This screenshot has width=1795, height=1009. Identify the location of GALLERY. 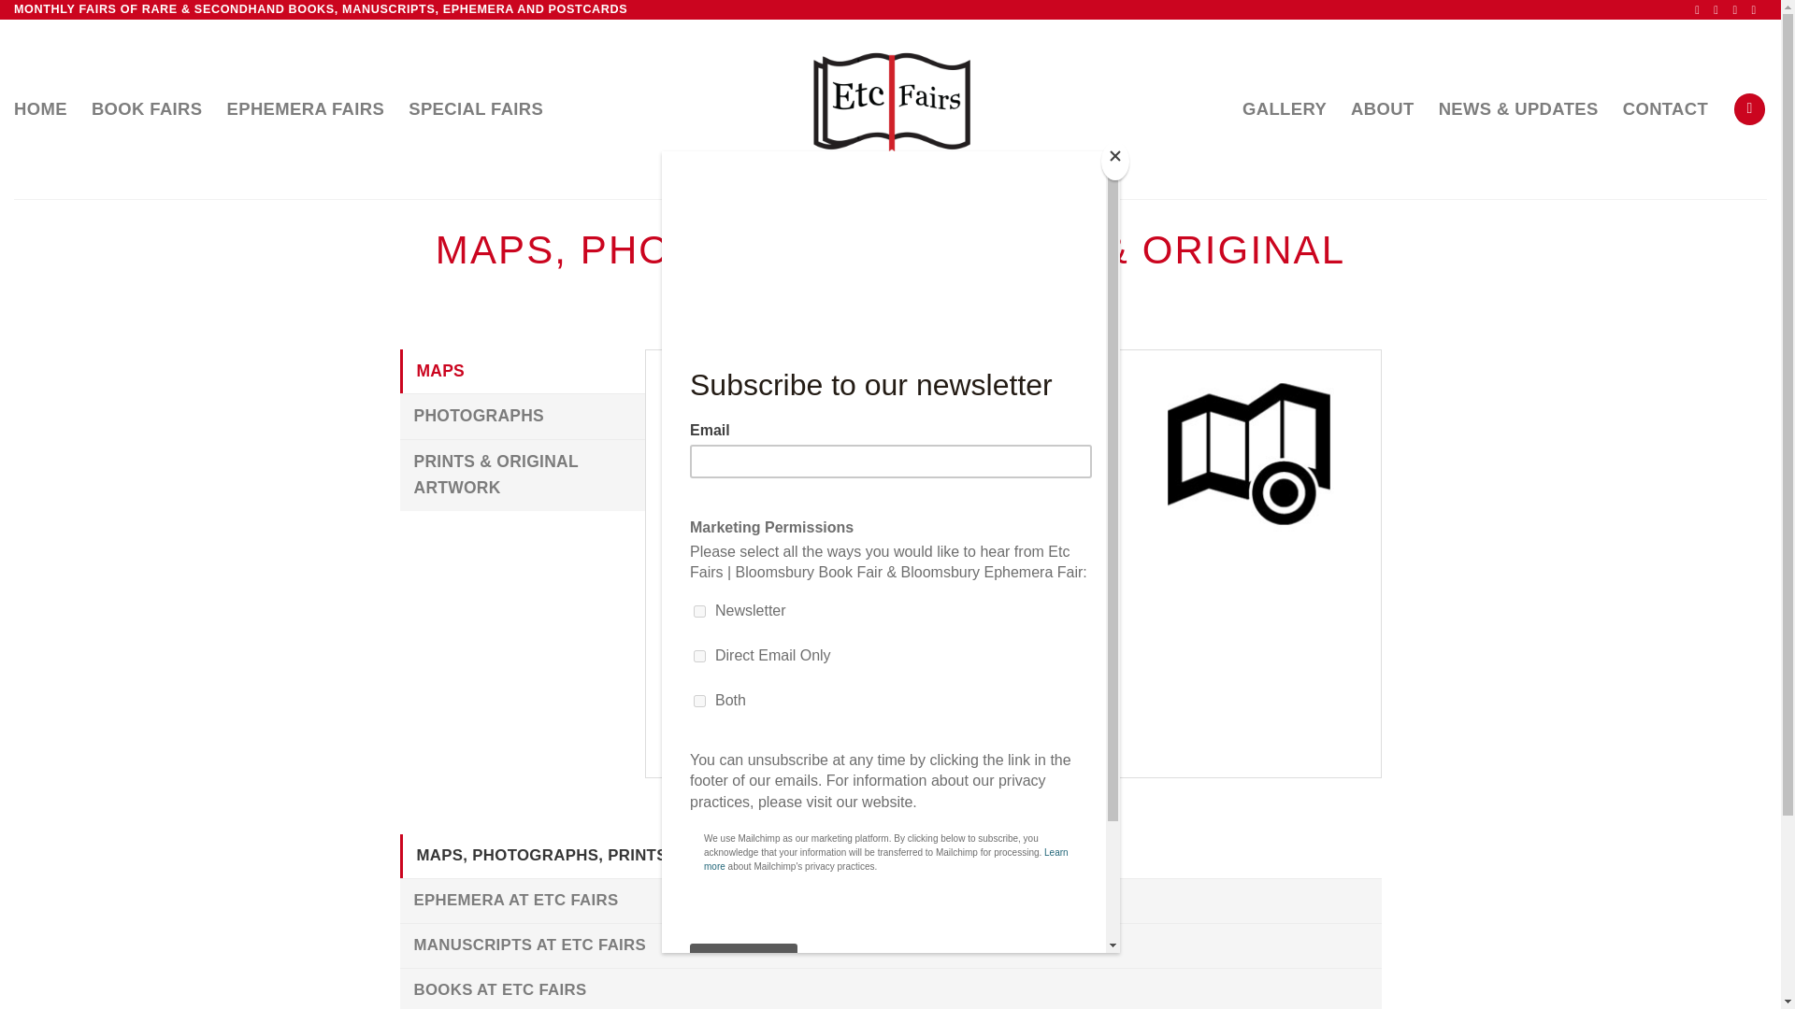
(1284, 109).